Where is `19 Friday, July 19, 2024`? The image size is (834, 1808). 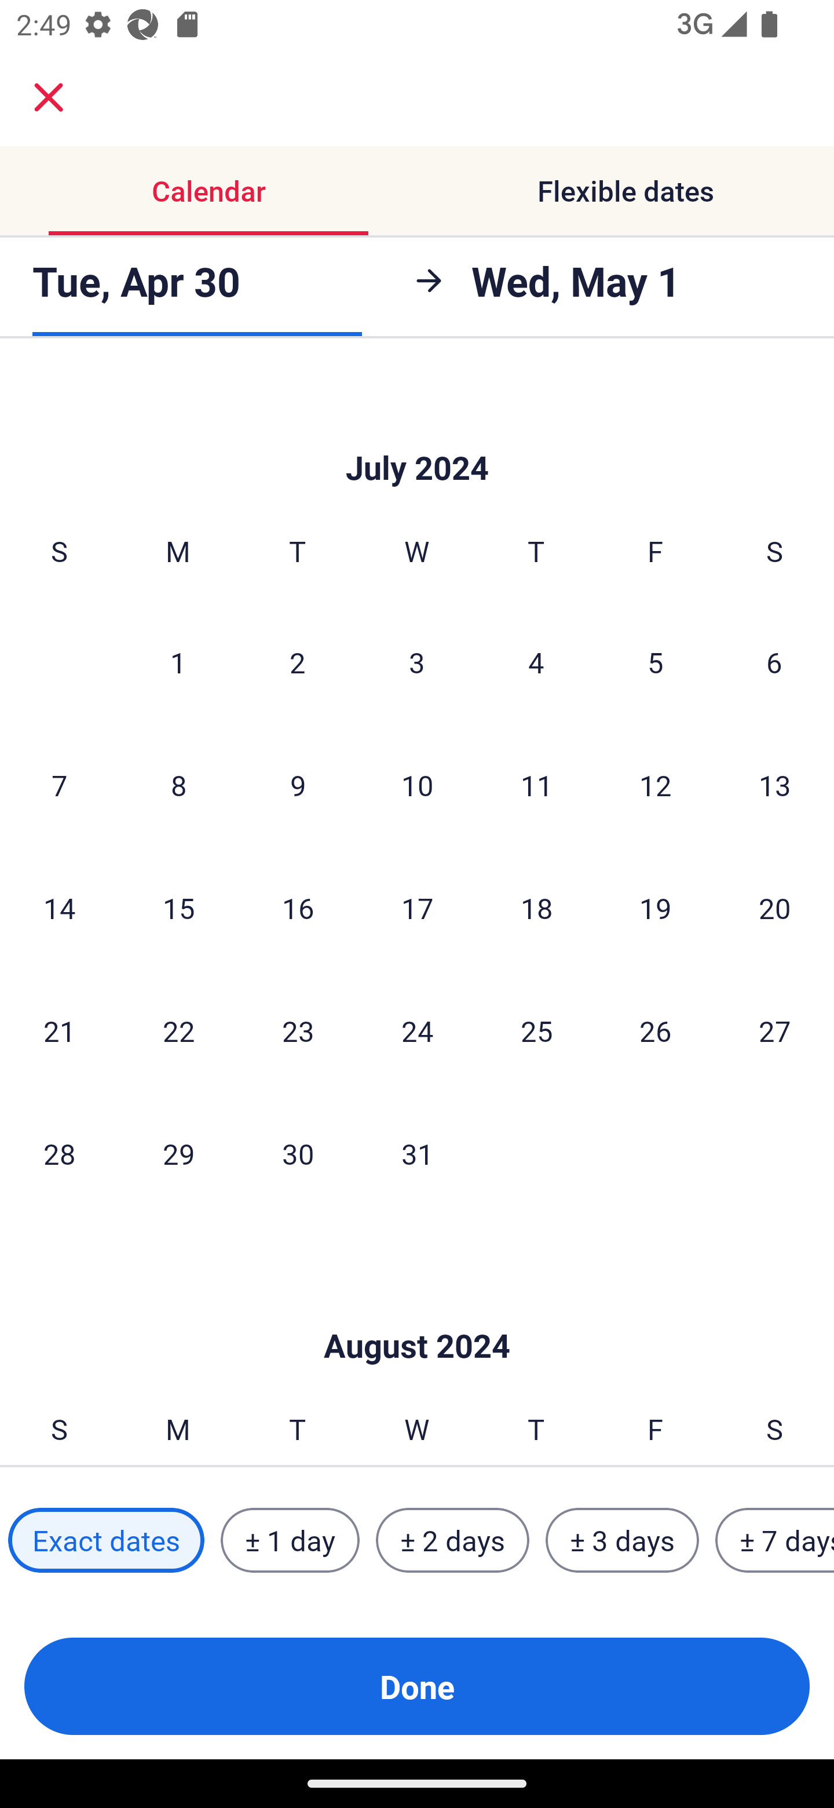 19 Friday, July 19, 2024 is located at coordinates (656, 907).